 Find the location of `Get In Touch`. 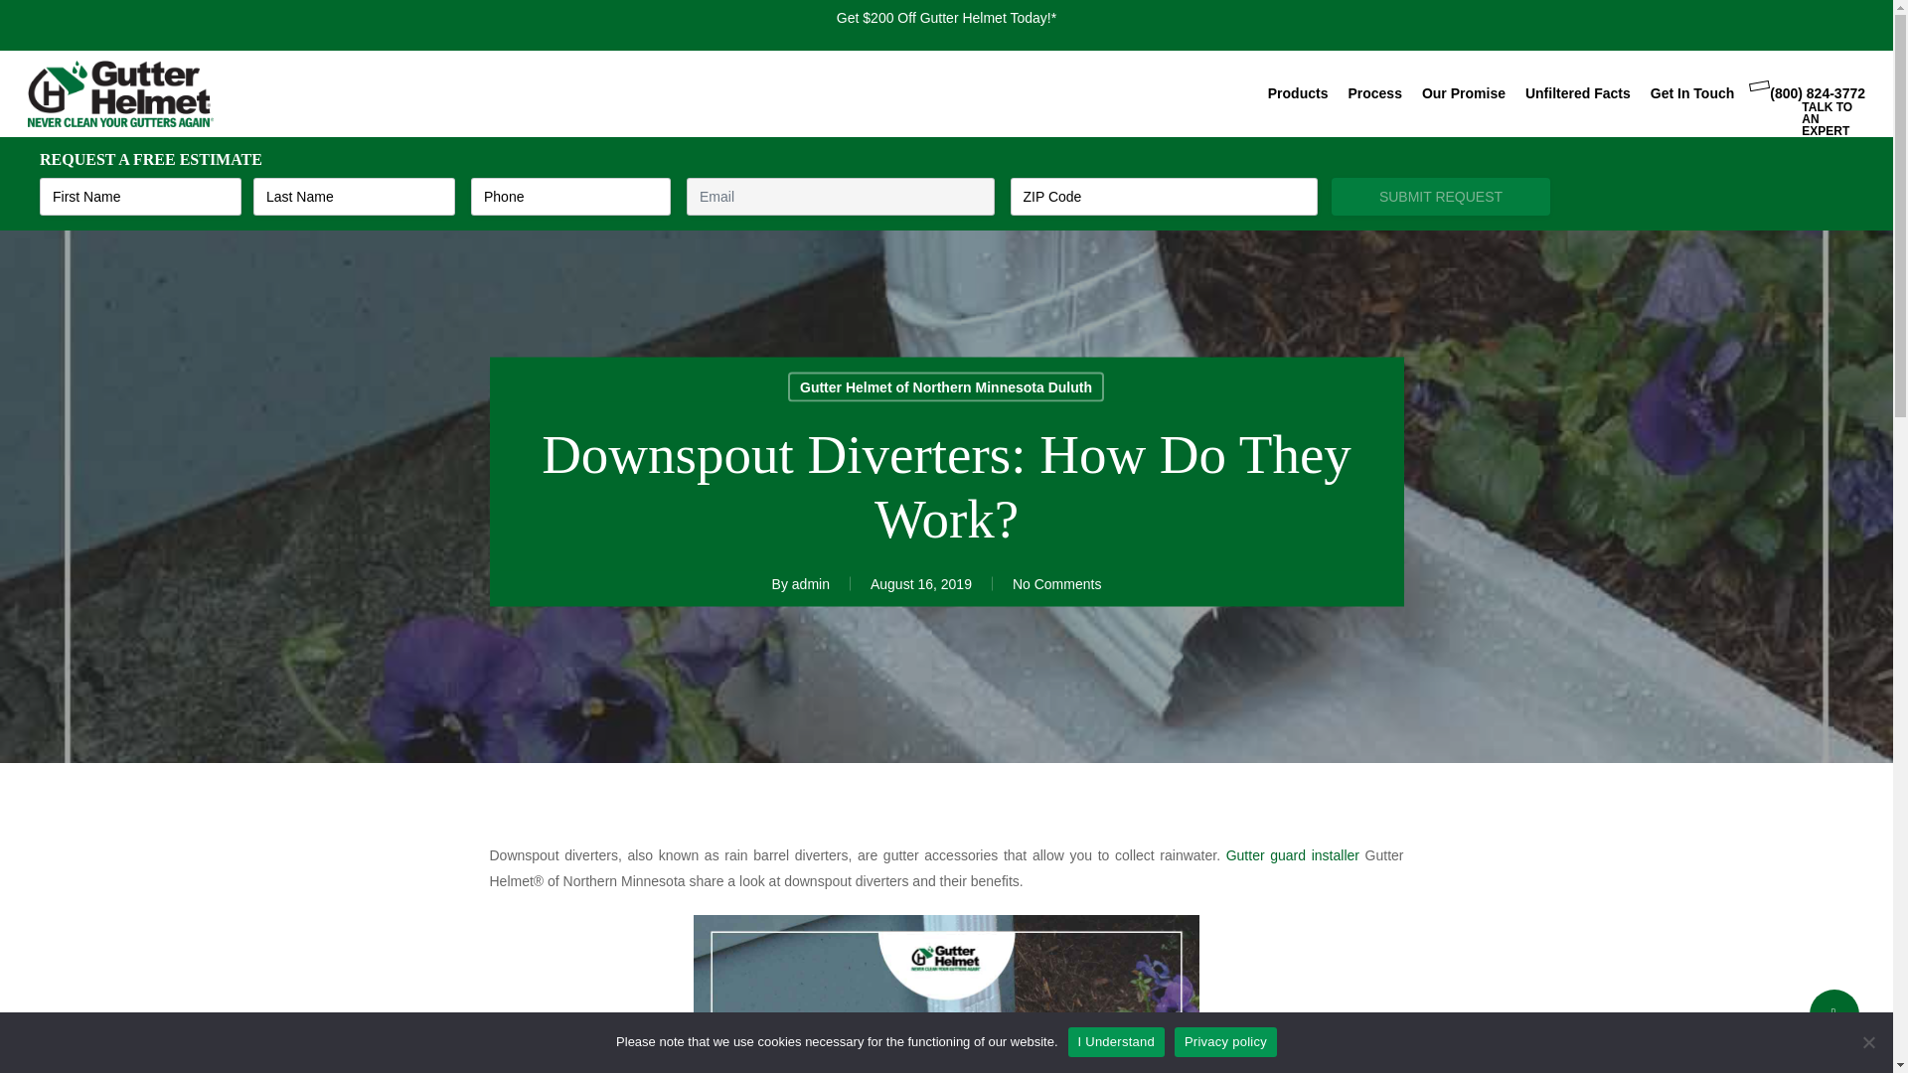

Get In Touch is located at coordinates (1691, 93).